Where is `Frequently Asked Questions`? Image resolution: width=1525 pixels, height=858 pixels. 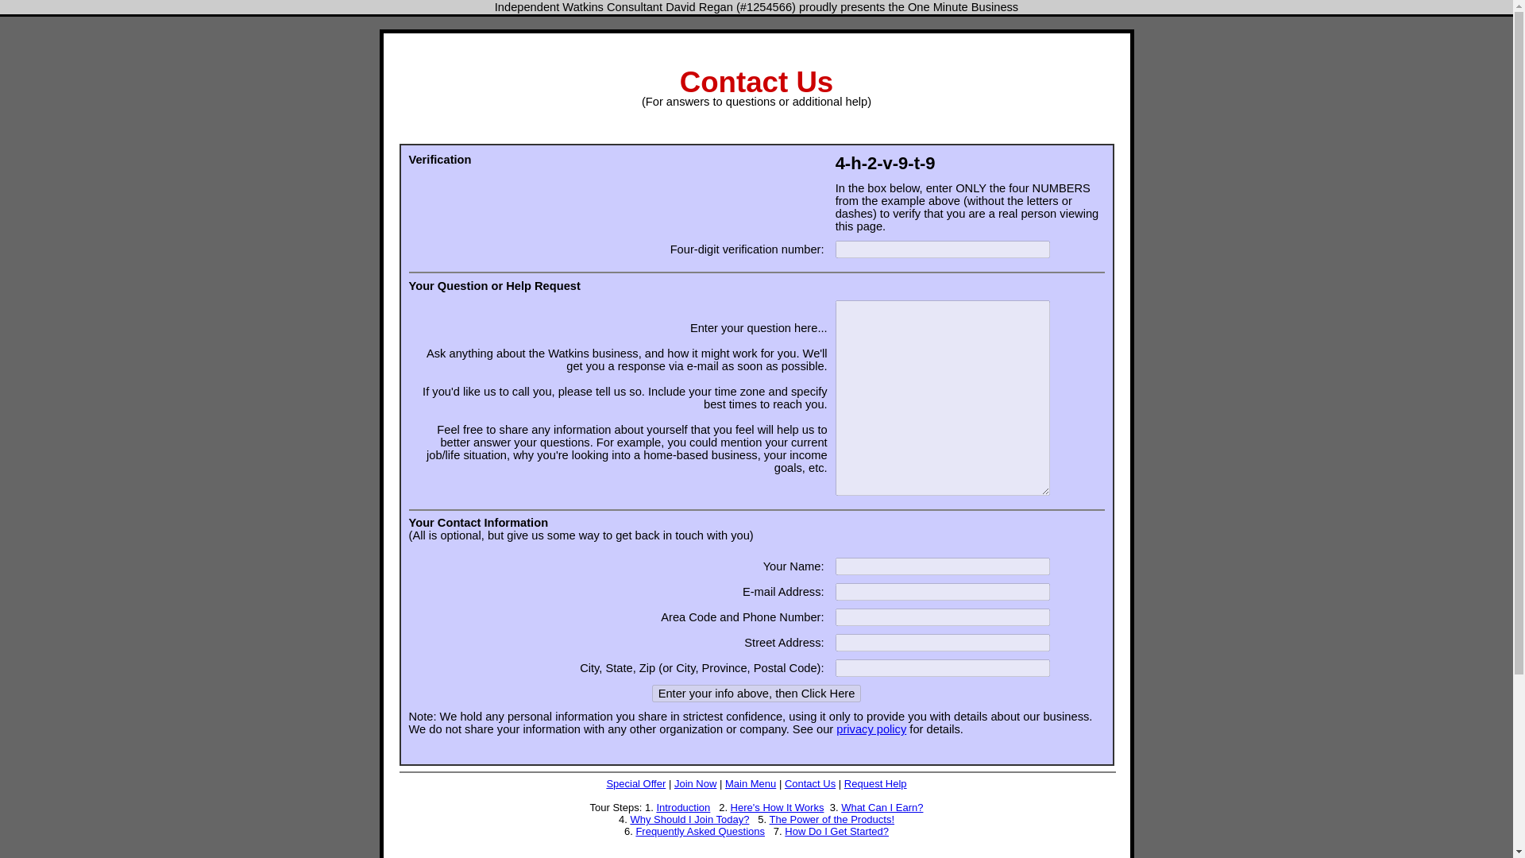 Frequently Asked Questions is located at coordinates (701, 831).